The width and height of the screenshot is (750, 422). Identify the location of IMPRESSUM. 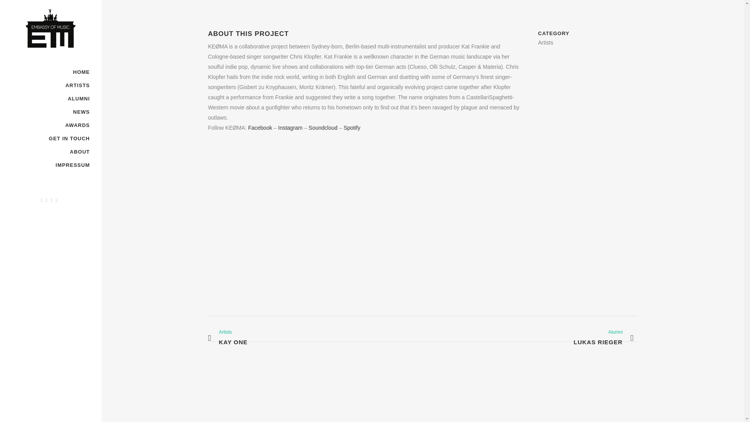
(51, 138).